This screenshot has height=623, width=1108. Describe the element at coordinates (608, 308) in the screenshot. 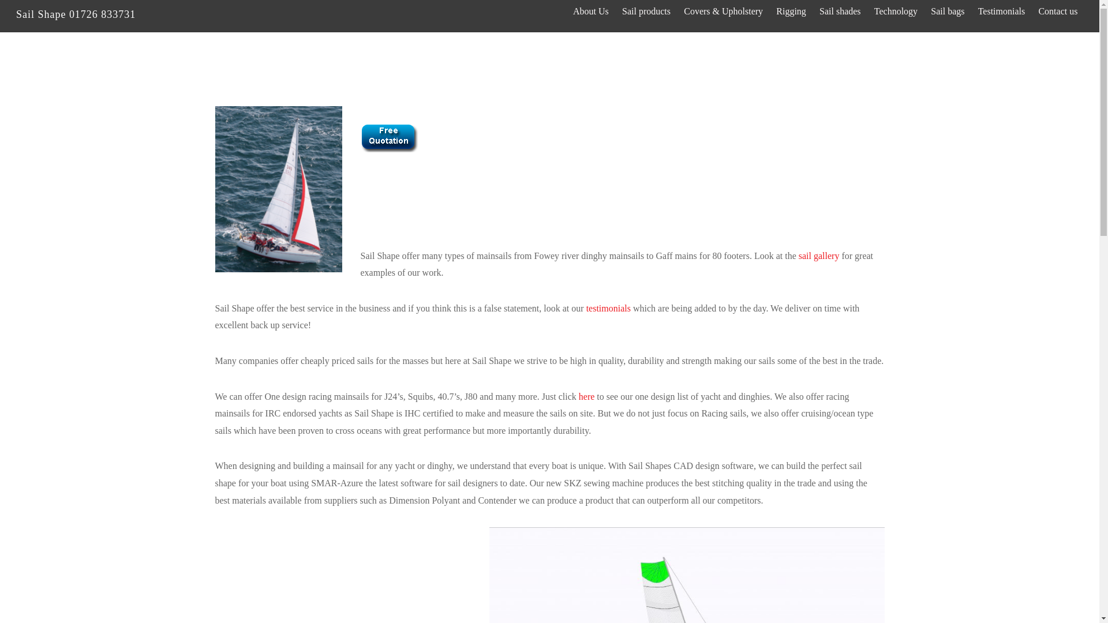

I see `Testimonials` at that location.